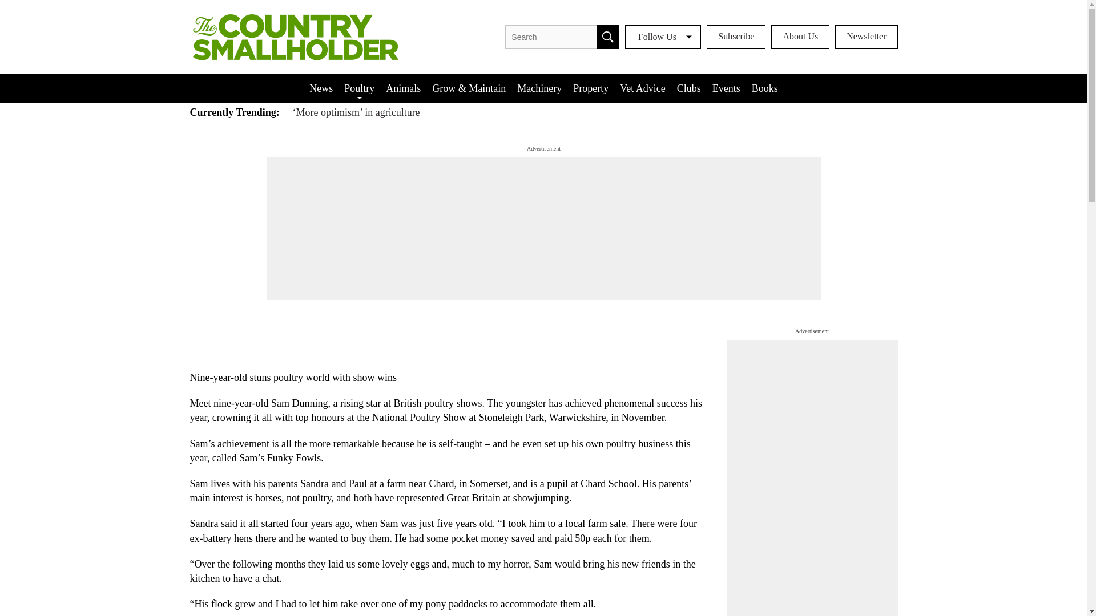 The width and height of the screenshot is (1096, 616). Describe the element at coordinates (765, 88) in the screenshot. I see `Books` at that location.